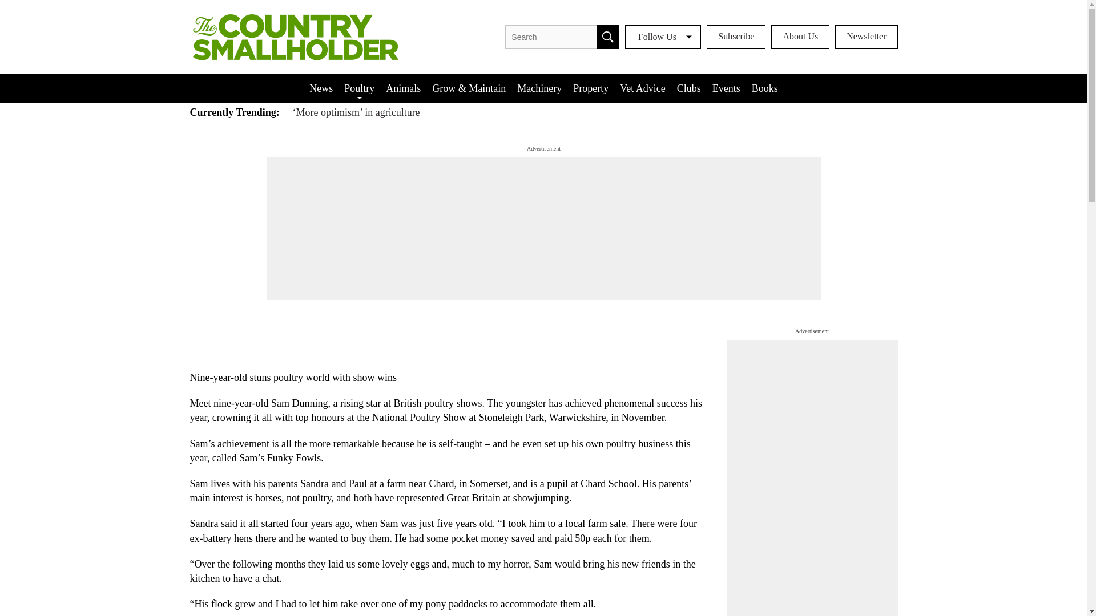 The width and height of the screenshot is (1096, 616). Describe the element at coordinates (765, 88) in the screenshot. I see `Books` at that location.